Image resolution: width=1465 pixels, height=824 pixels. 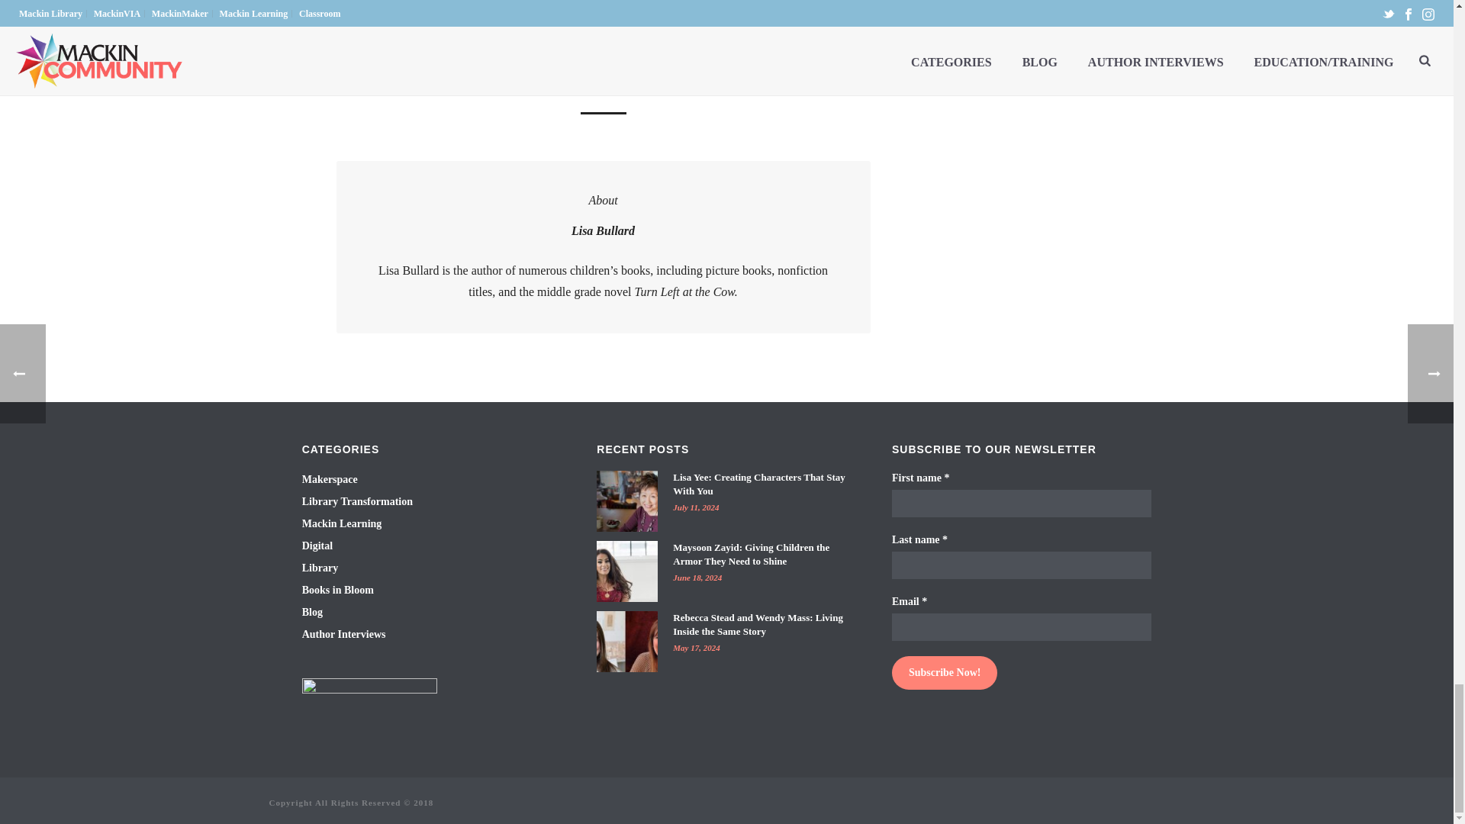 What do you see at coordinates (945, 672) in the screenshot?
I see `Subscribe Now!` at bounding box center [945, 672].